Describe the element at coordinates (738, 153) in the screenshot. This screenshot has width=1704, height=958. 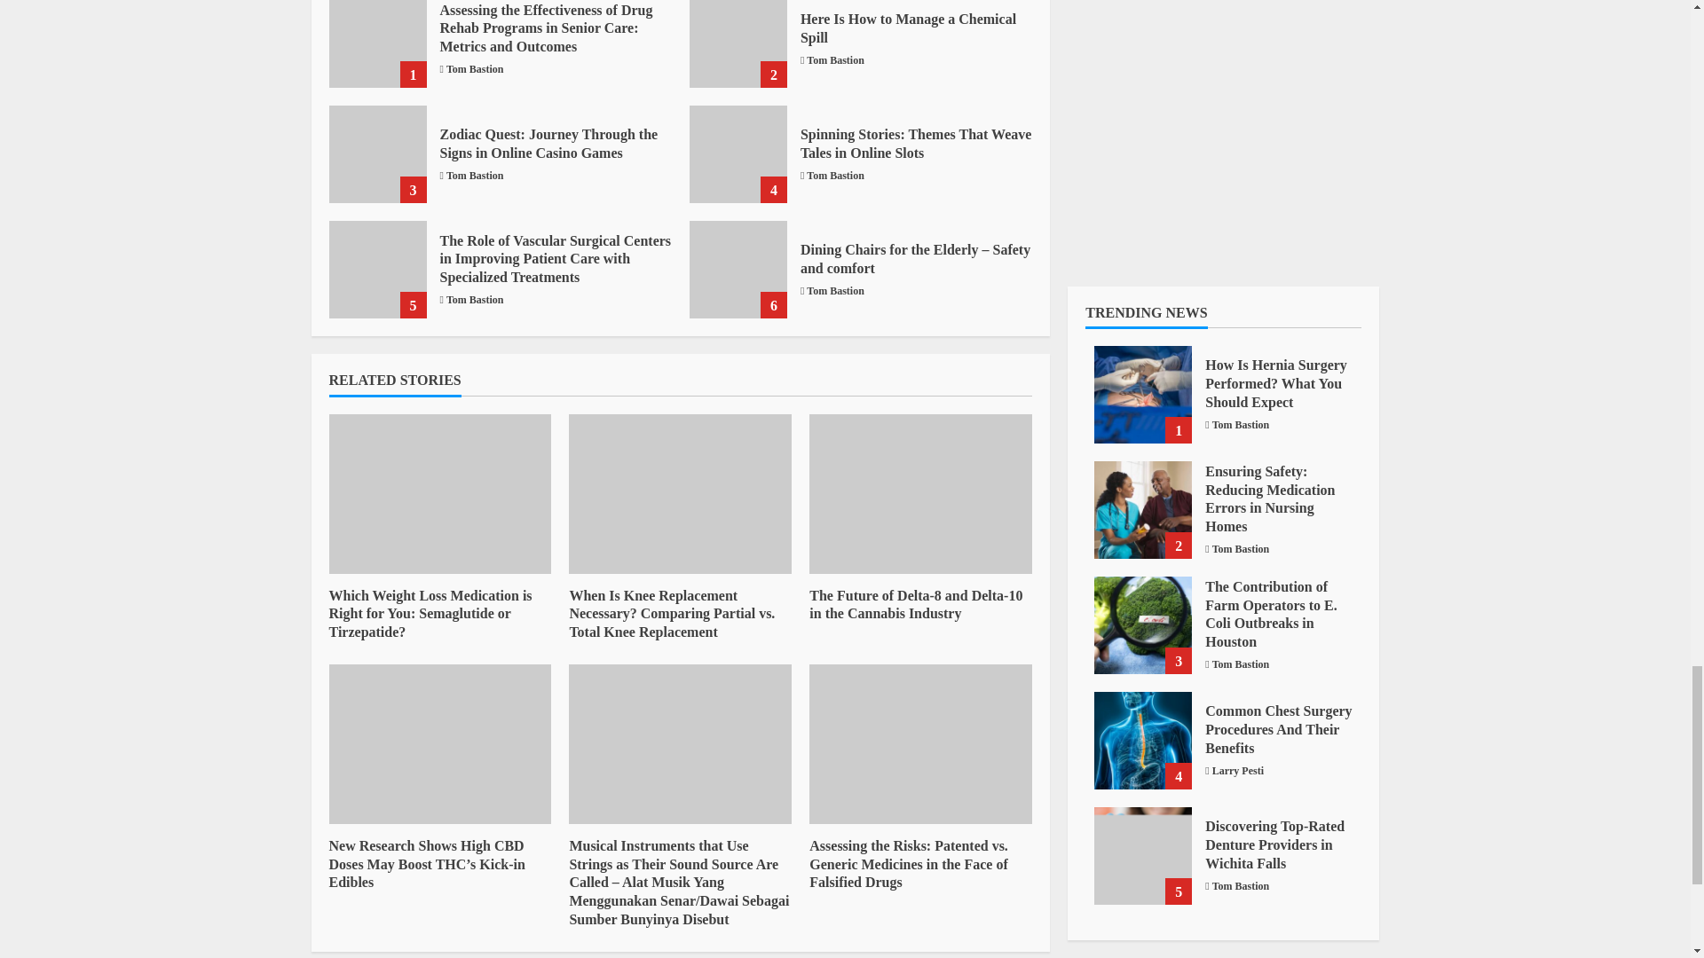
I see `Spinning Stories: Themes That Weave Tales in Online Slots` at that location.